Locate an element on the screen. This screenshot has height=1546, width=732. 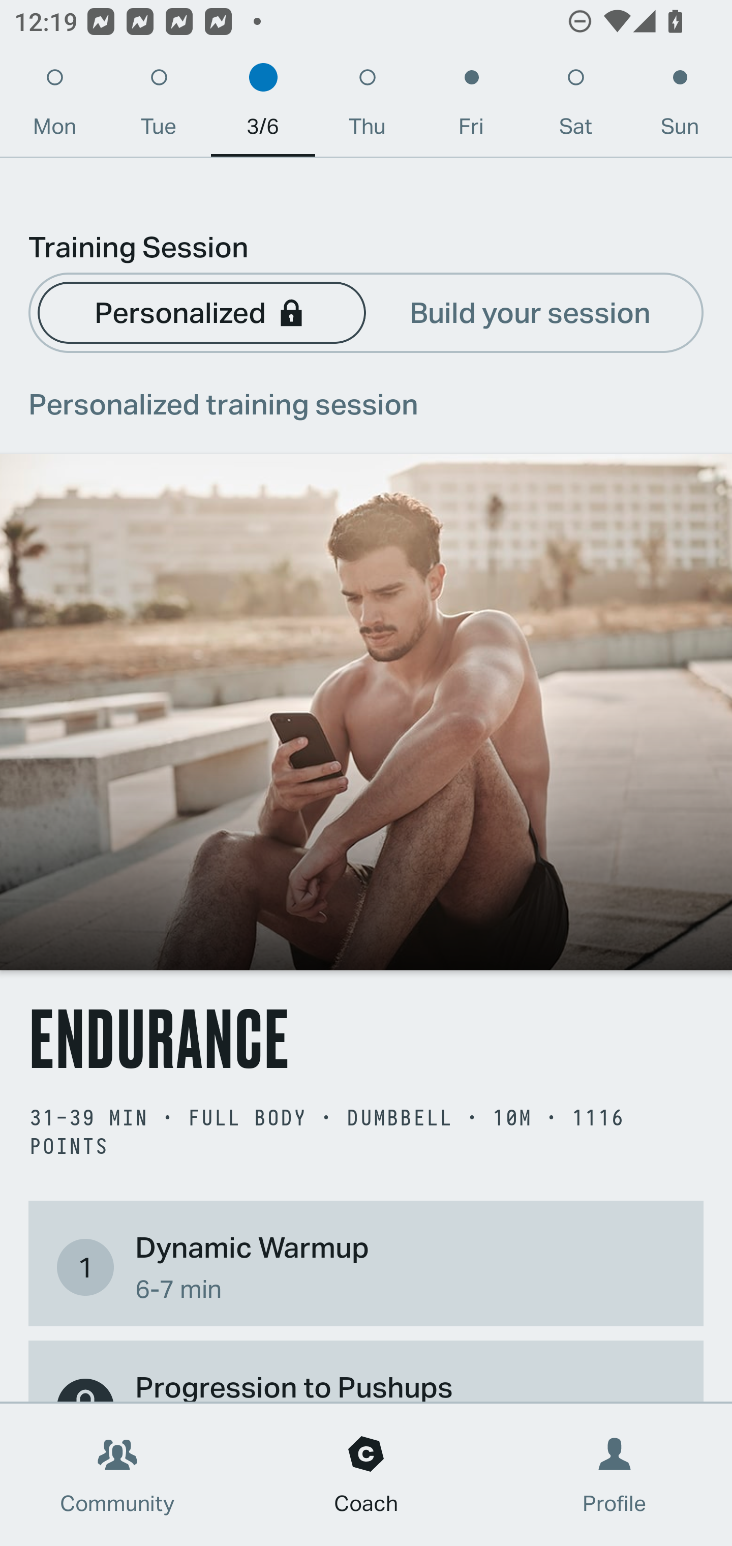
1 Dynamic Warmup 6-7 min is located at coordinates (366, 1266).